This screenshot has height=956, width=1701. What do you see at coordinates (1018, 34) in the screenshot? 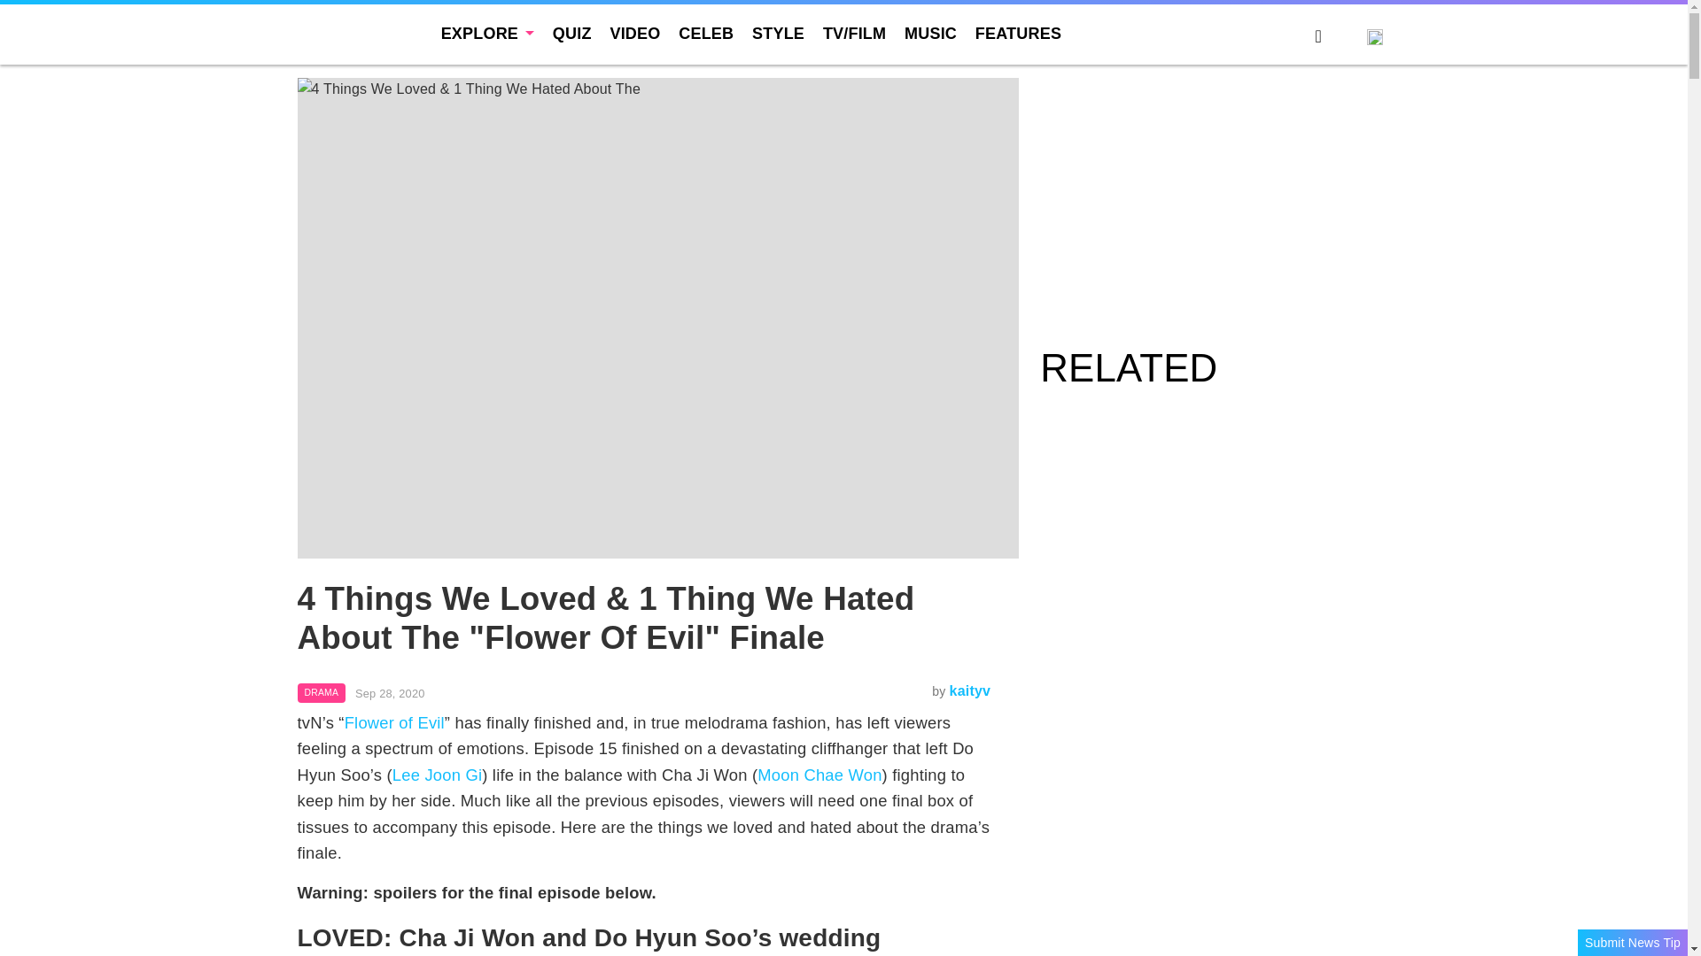
I see `FEATURES` at bounding box center [1018, 34].